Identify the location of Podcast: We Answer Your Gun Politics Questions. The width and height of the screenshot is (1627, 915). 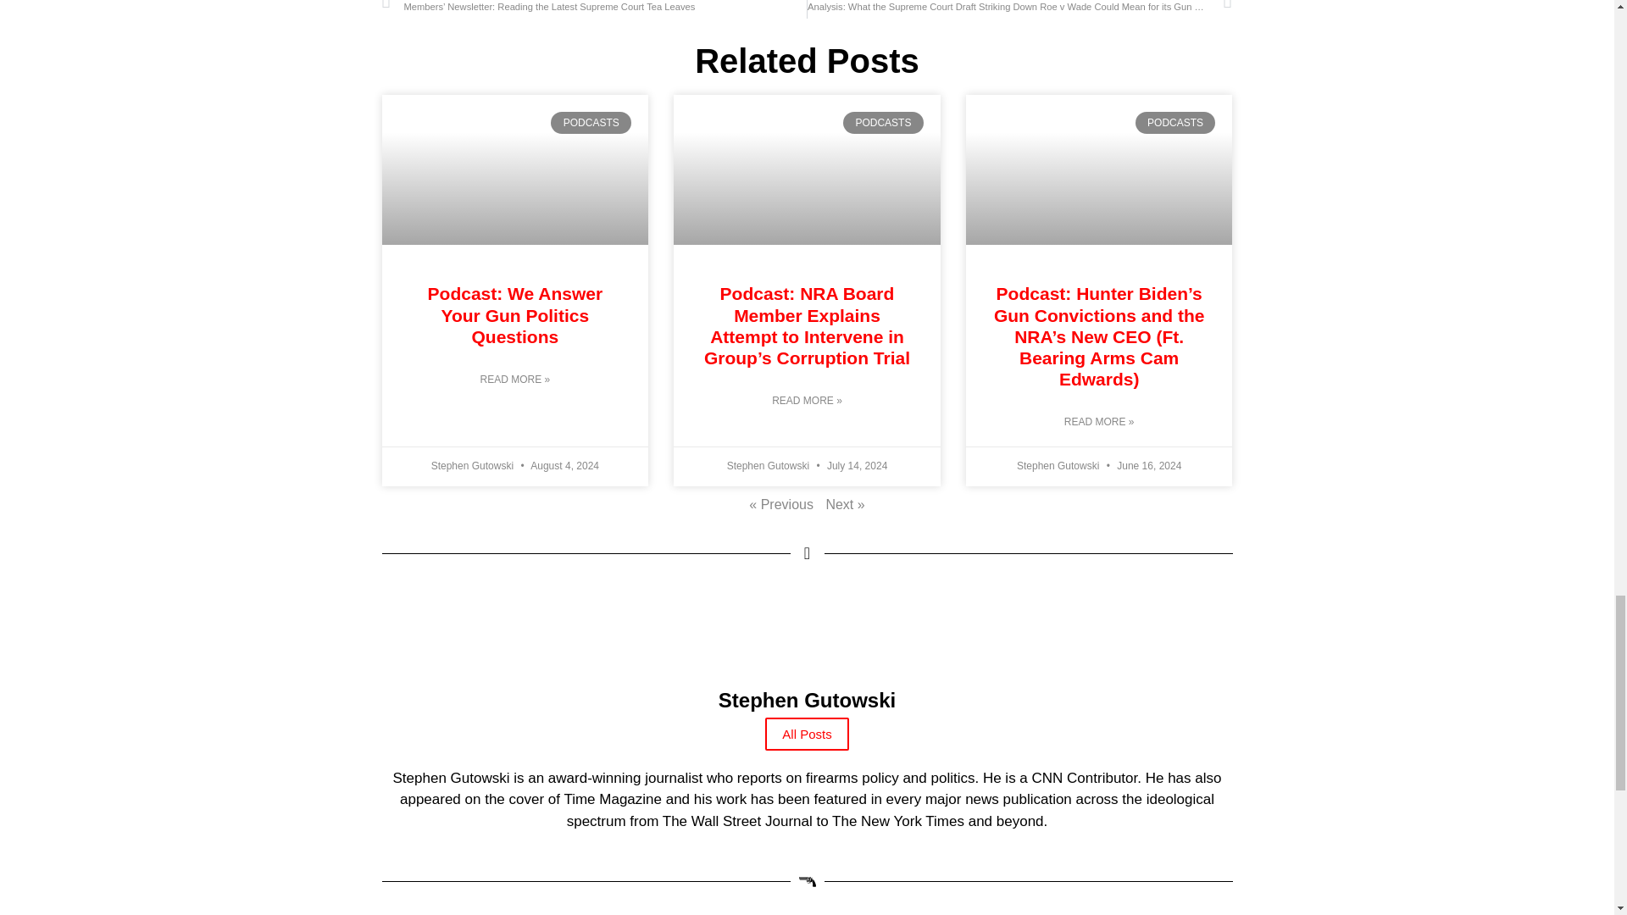
(515, 314).